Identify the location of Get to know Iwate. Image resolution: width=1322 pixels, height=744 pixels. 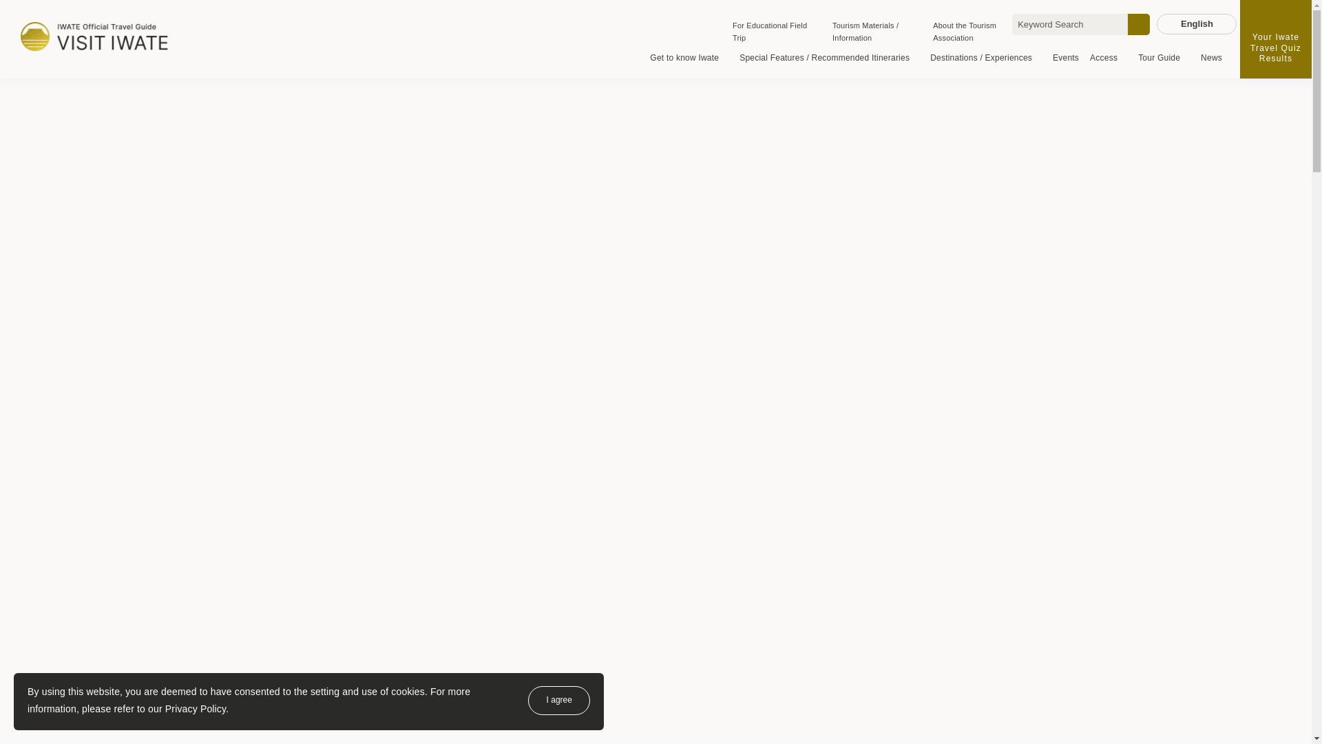
(689, 58).